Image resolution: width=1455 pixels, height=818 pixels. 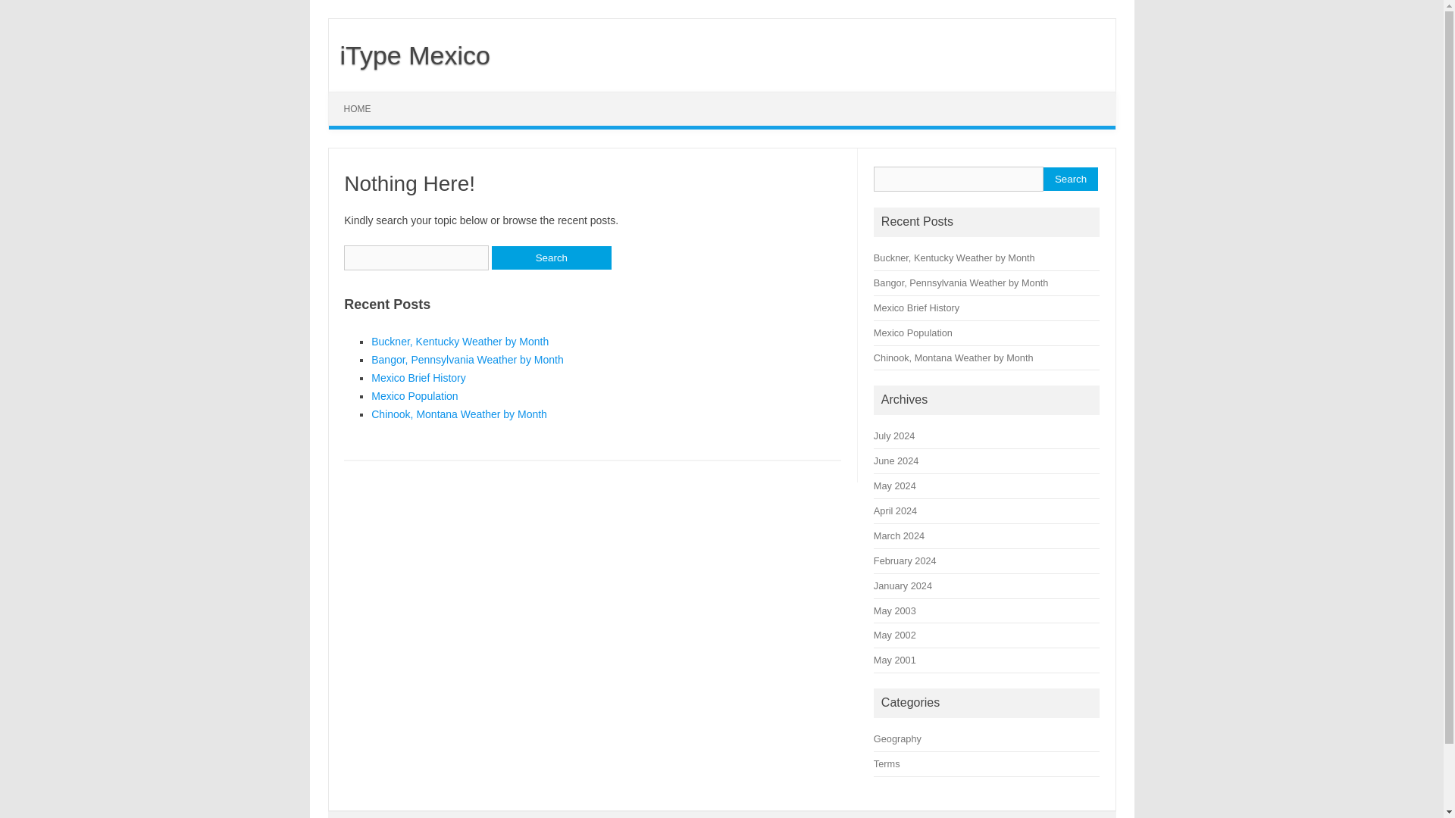 I want to click on Skip to content, so click(x=364, y=97).